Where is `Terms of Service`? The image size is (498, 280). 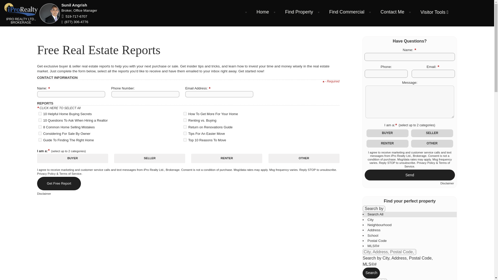
Terms of Service is located at coordinates (70, 174).